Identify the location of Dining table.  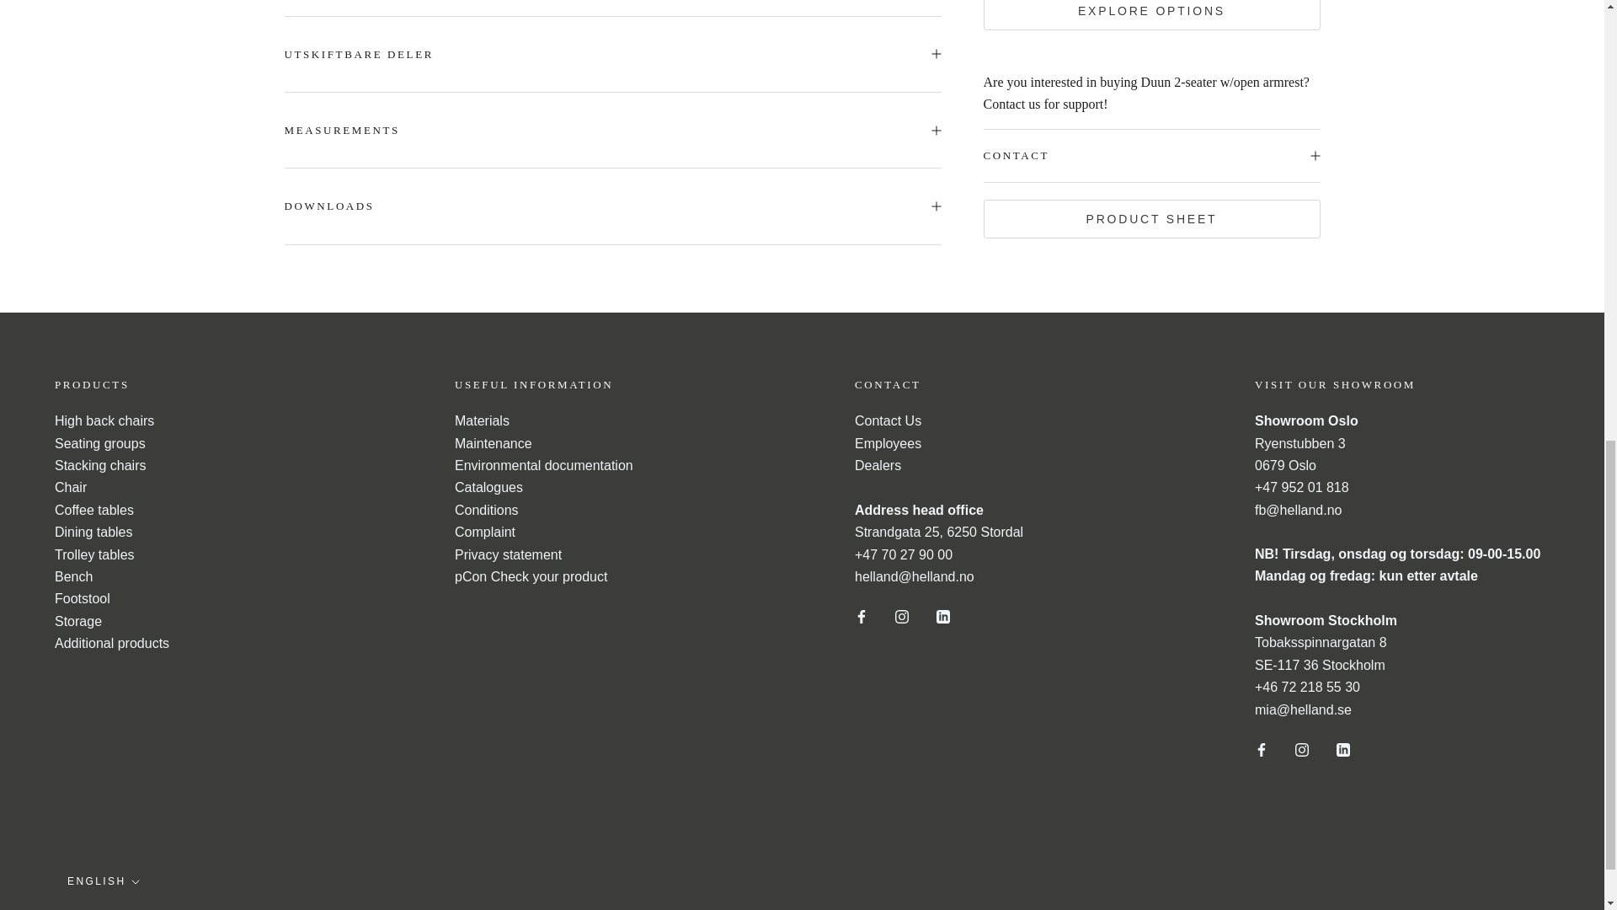
(93, 533).